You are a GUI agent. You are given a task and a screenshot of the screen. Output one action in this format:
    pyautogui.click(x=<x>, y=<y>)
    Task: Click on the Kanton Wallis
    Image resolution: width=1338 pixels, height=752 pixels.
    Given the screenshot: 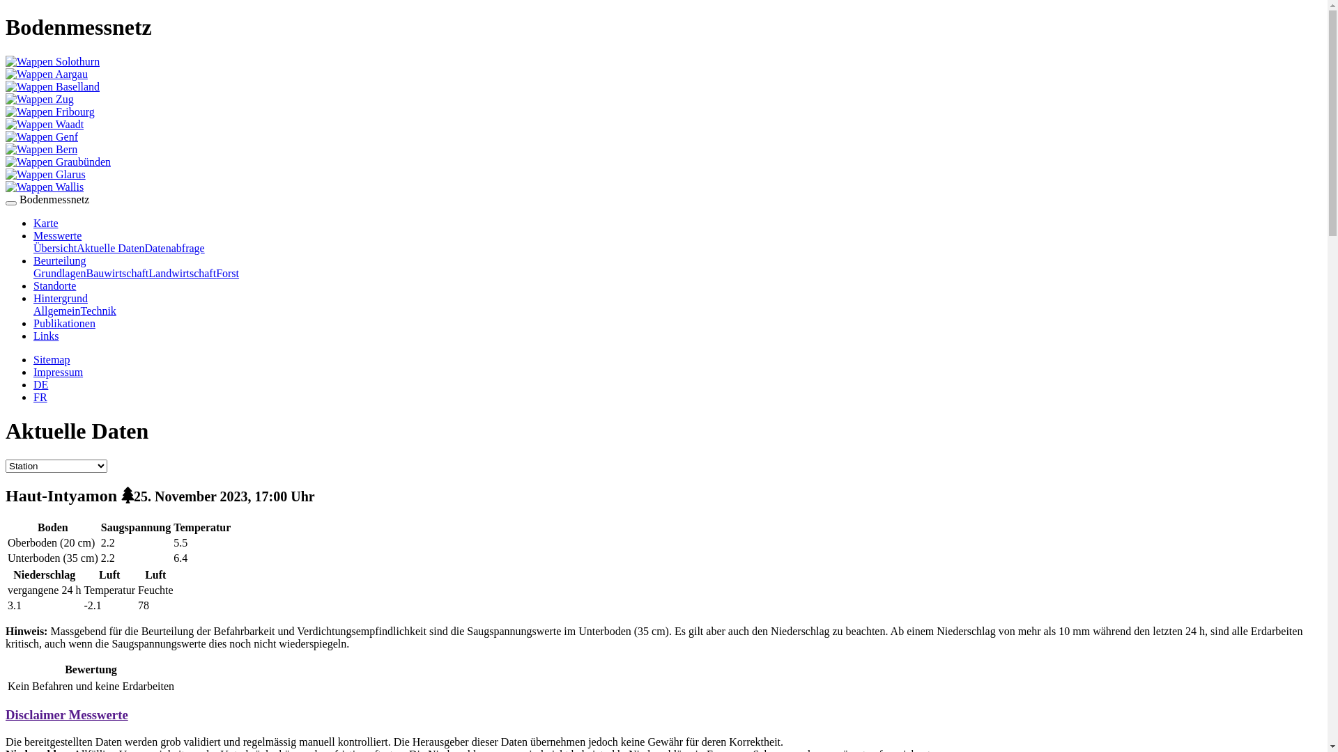 What is the action you would take?
    pyautogui.click(x=45, y=187)
    